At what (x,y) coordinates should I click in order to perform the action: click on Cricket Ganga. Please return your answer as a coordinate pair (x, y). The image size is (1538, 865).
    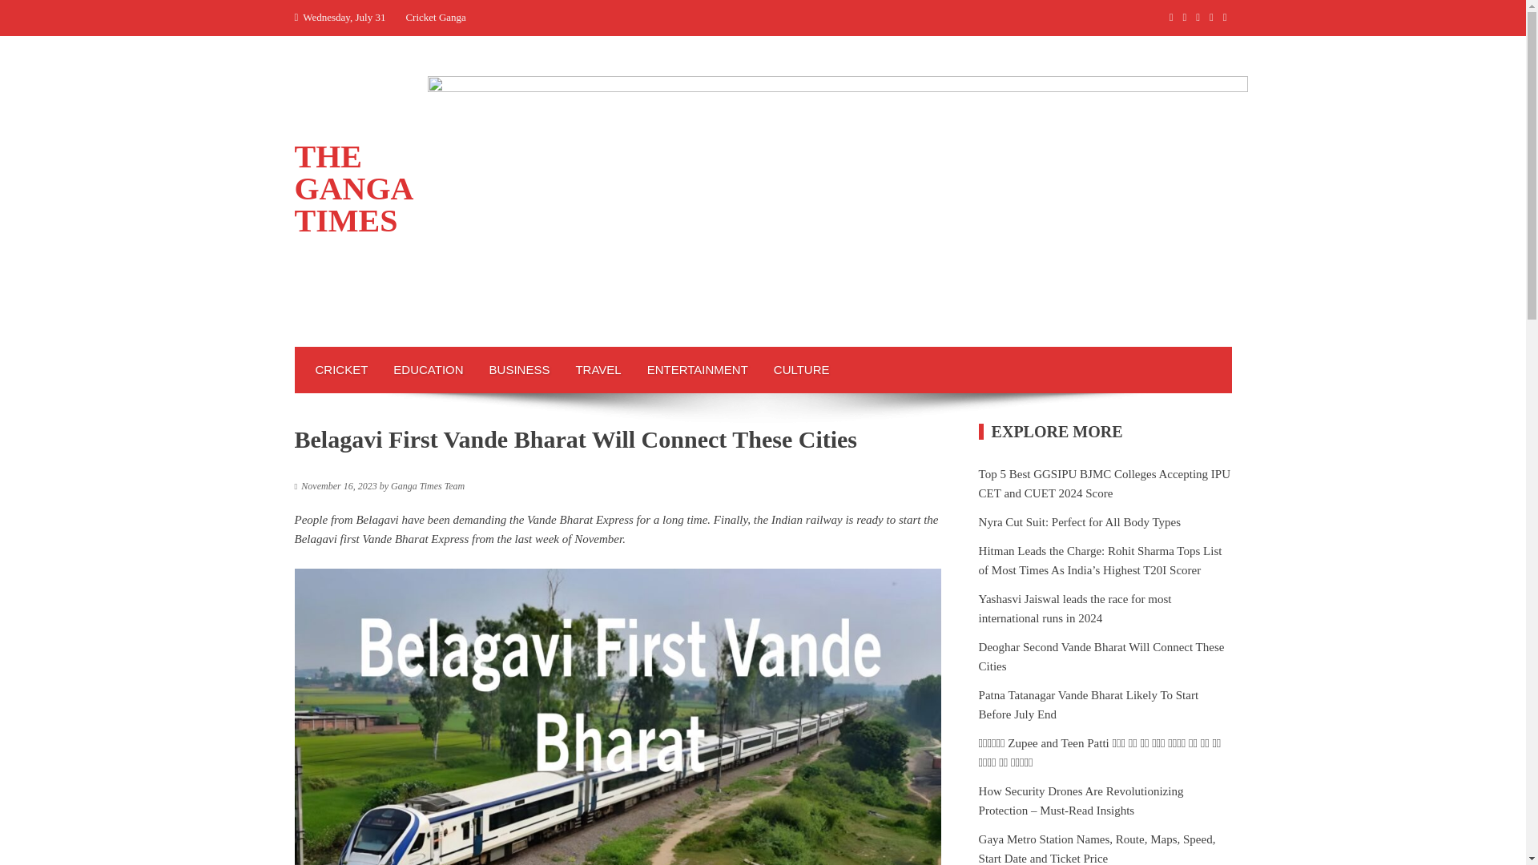
    Looking at the image, I should click on (436, 18).